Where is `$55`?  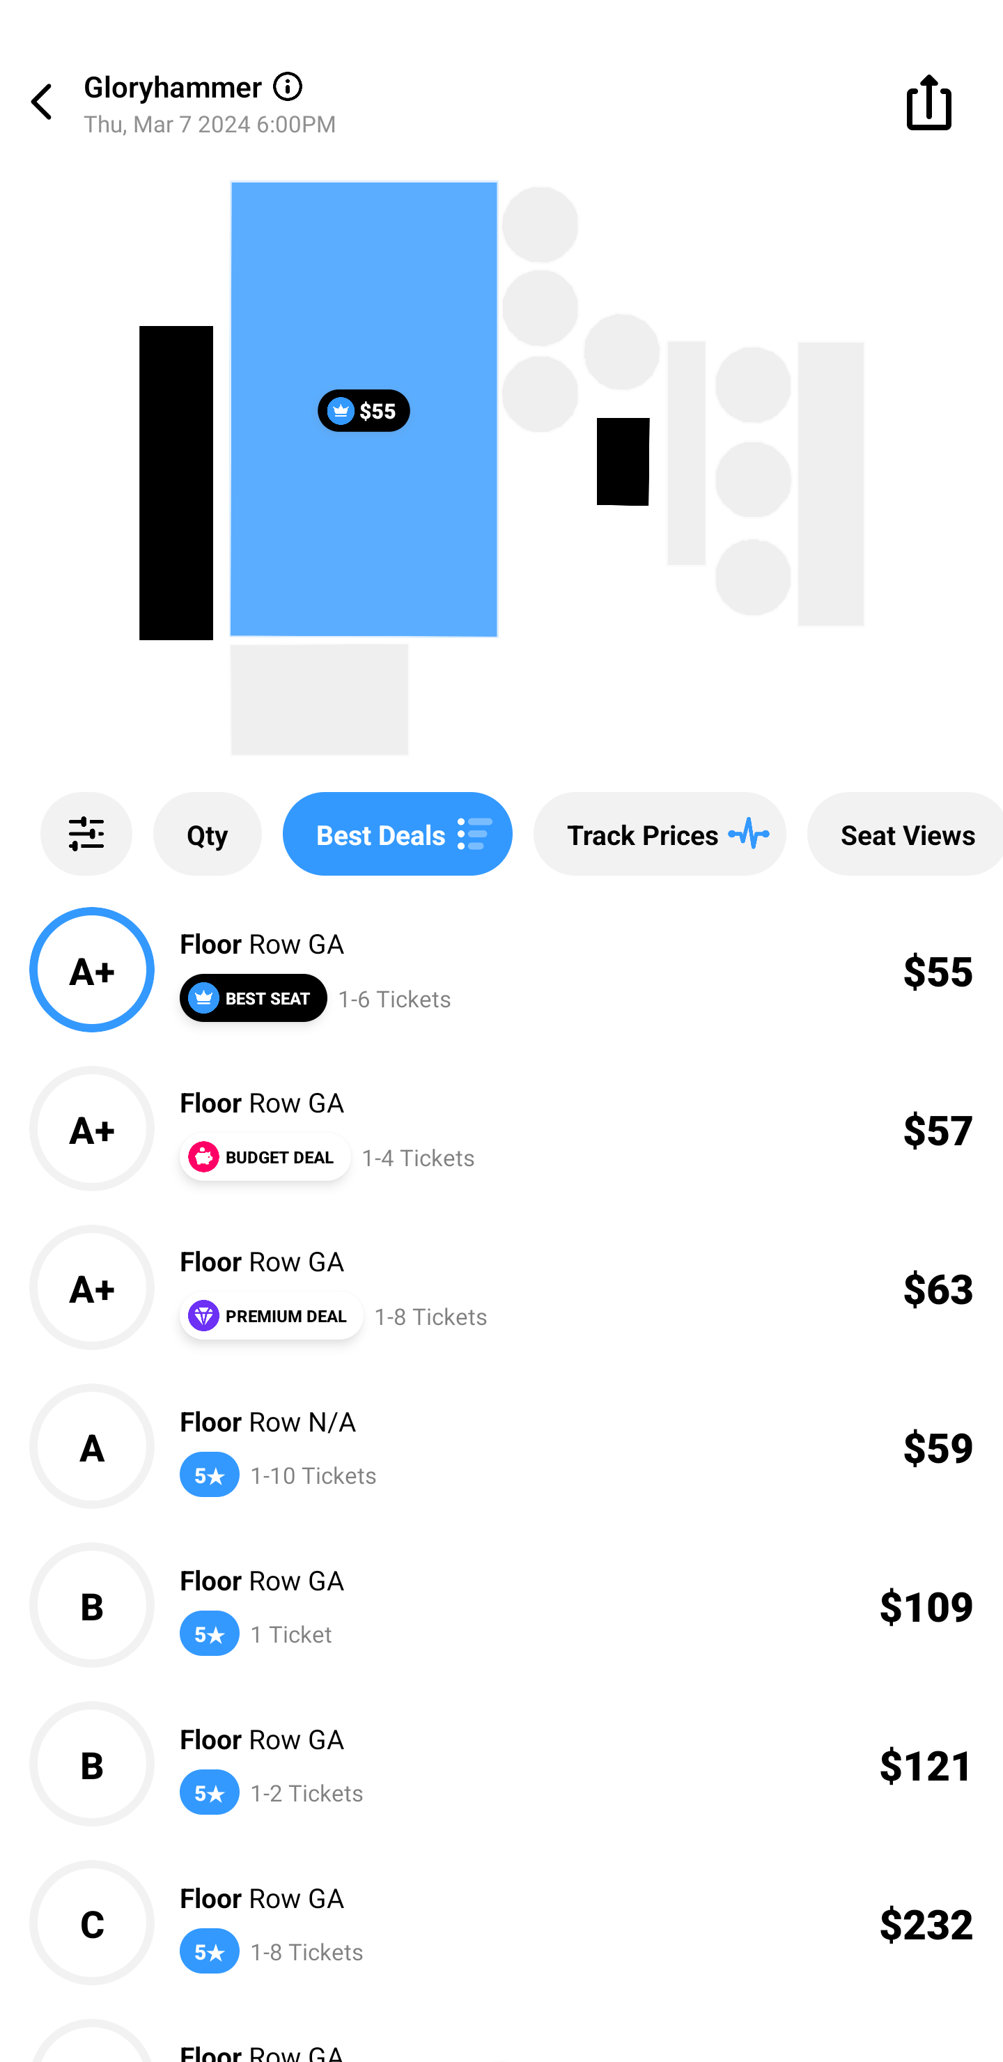
$55 is located at coordinates (364, 410).